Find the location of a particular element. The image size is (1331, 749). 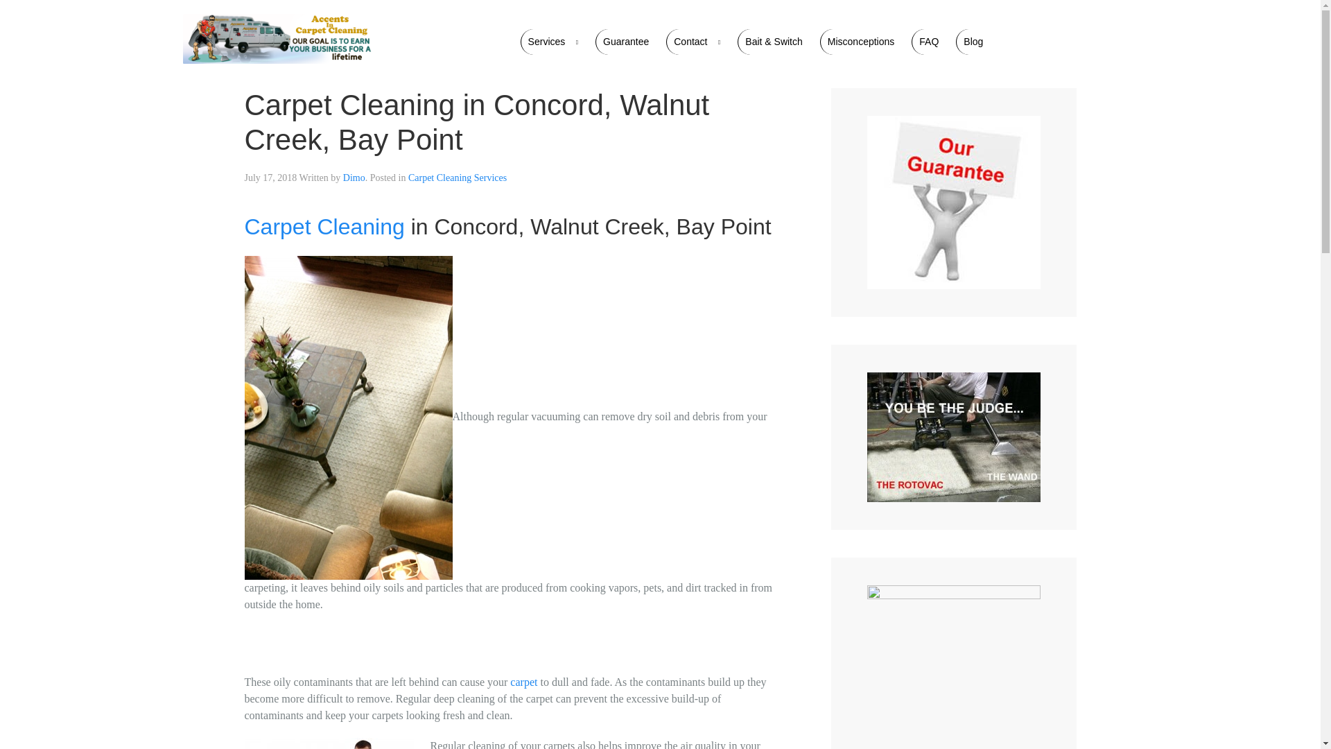

FAQ is located at coordinates (928, 42).